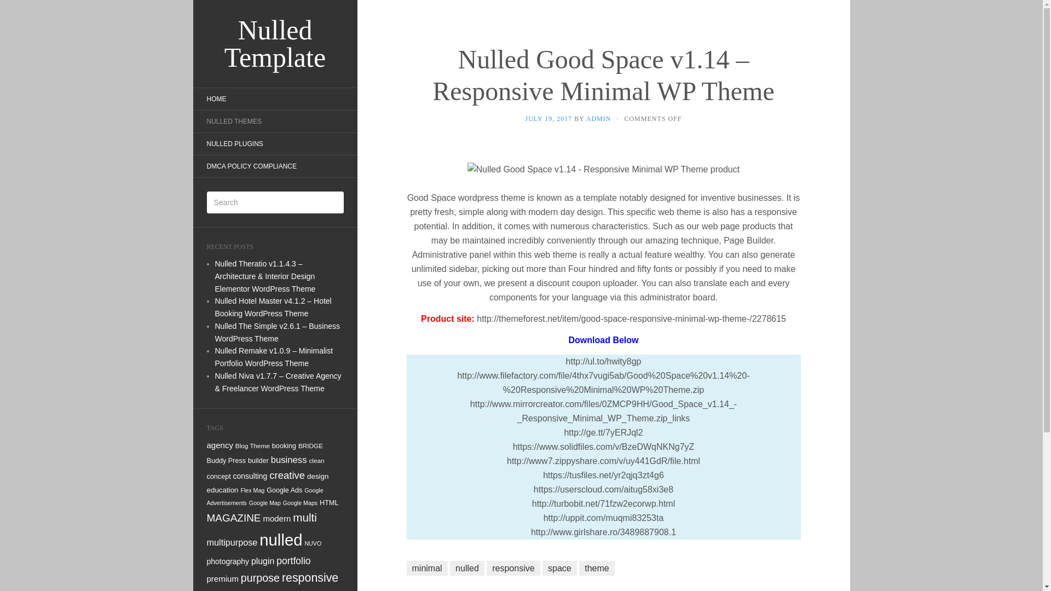 The image size is (1051, 591). Describe the element at coordinates (253, 445) in the screenshot. I see `Blog Theme` at that location.